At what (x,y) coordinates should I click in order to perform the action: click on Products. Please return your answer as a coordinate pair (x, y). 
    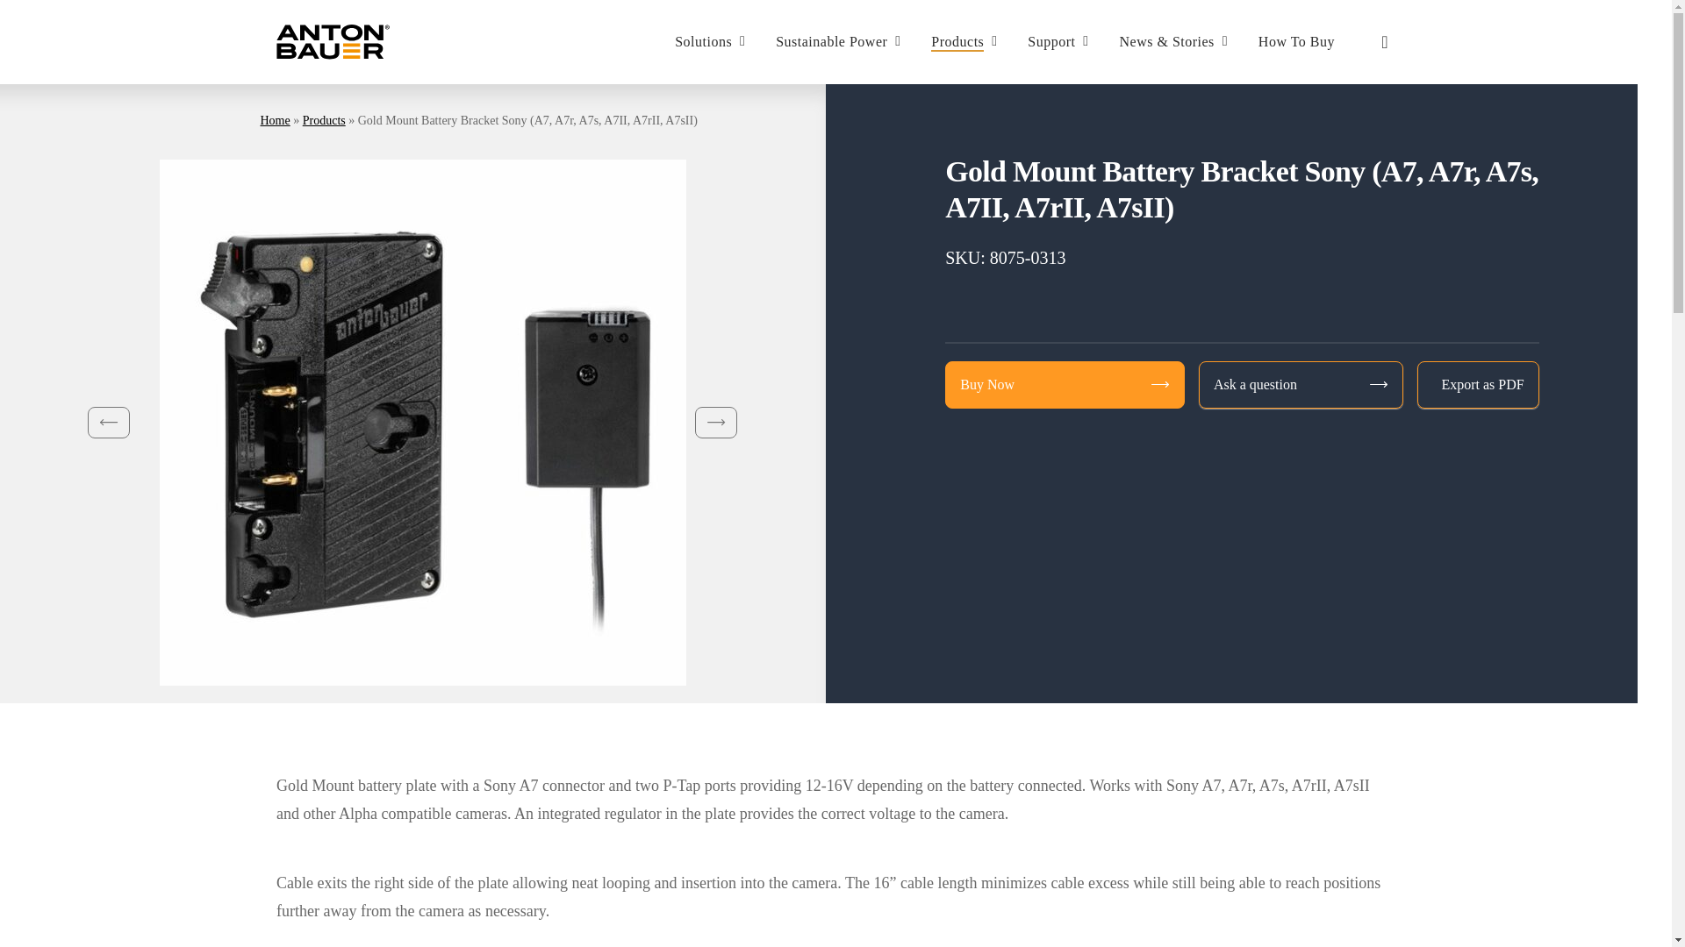
    Looking at the image, I should click on (965, 42).